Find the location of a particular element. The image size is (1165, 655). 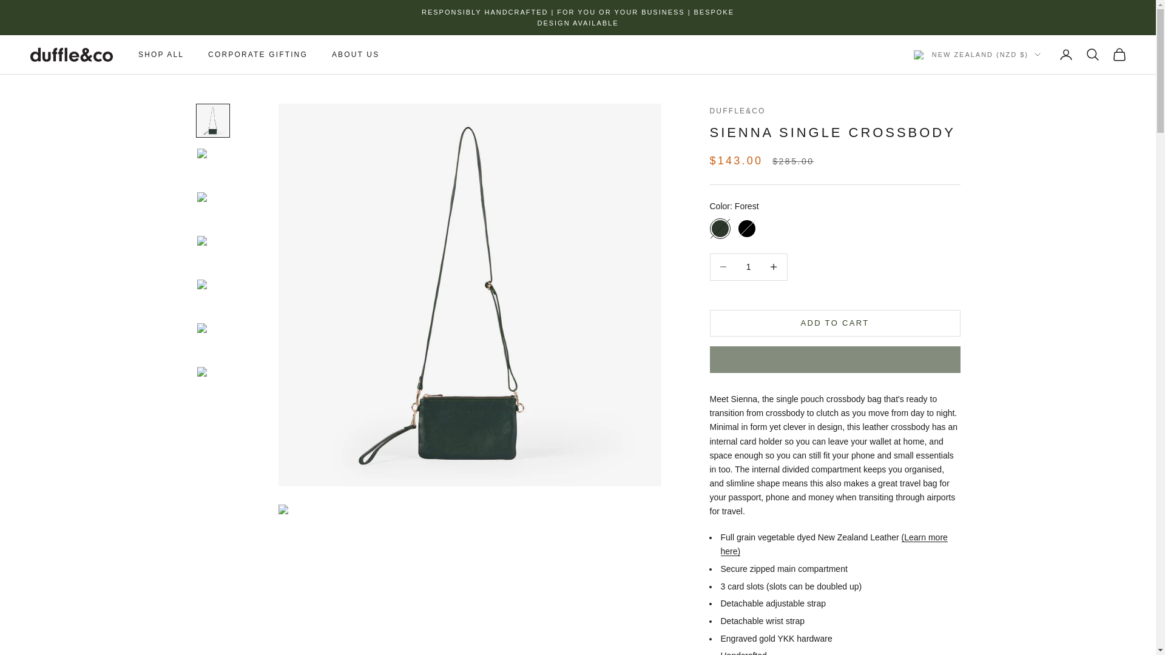

CORPORATE GIFTING is located at coordinates (257, 55).